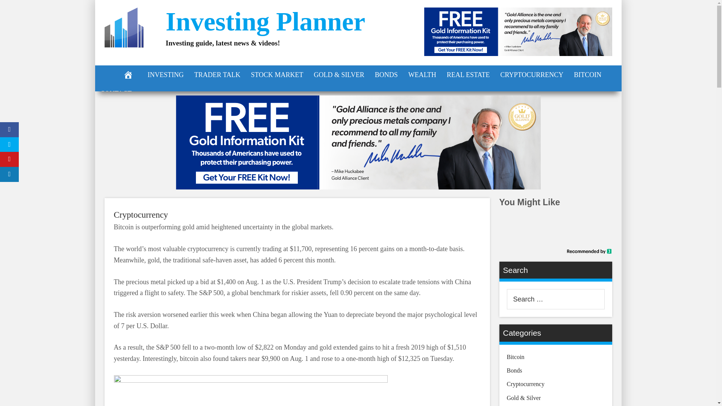 Image resolution: width=722 pixels, height=406 pixels. Describe the element at coordinates (386, 74) in the screenshot. I see `BONDS` at that location.